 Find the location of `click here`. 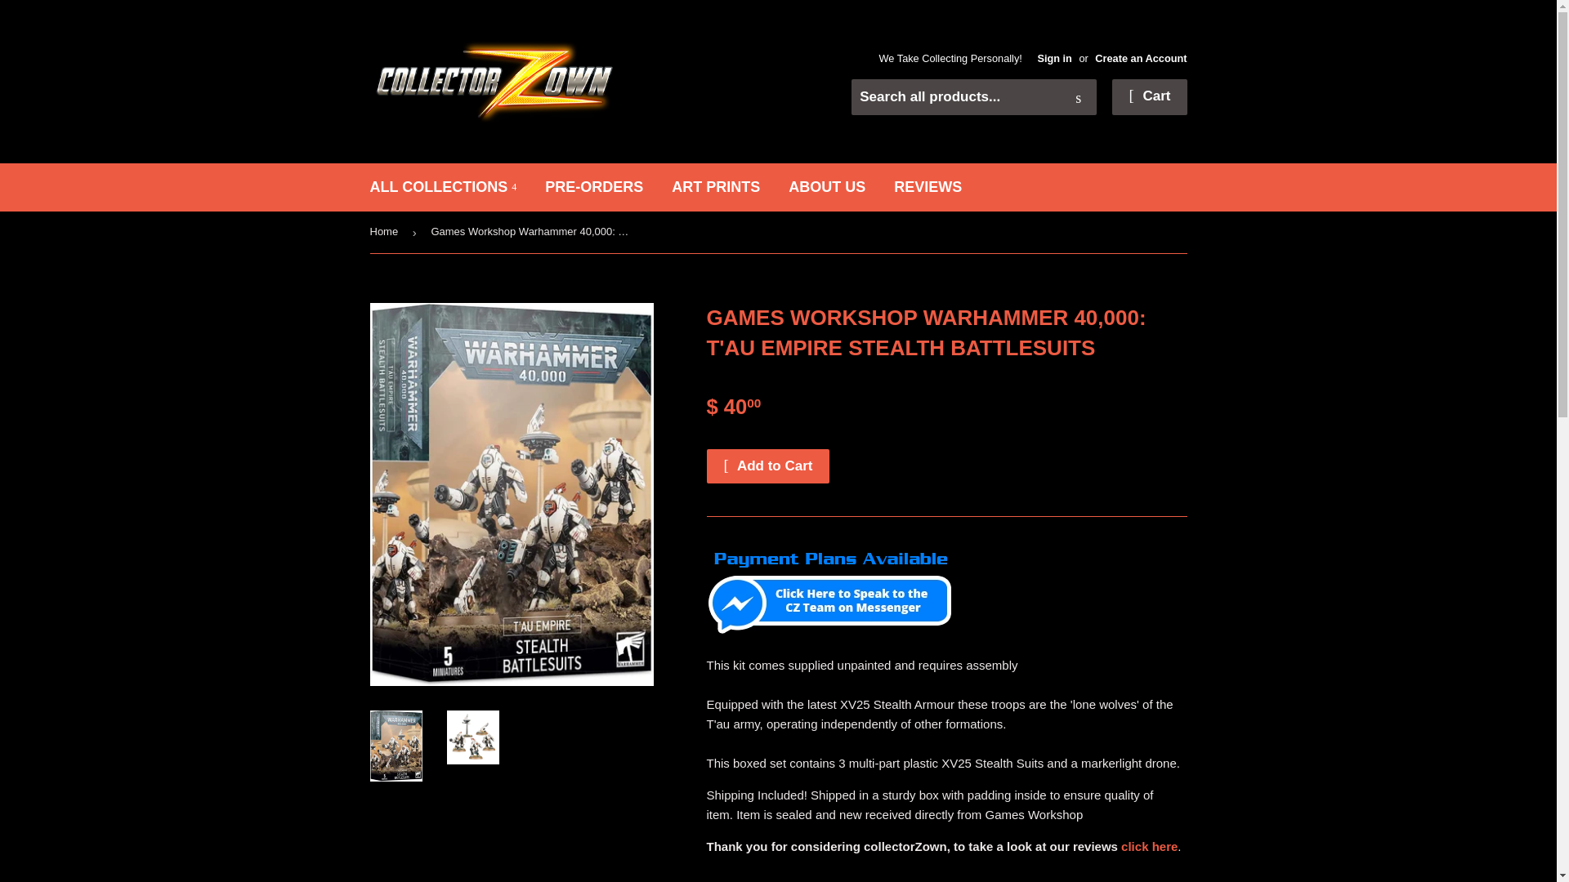

click here is located at coordinates (1149, 846).